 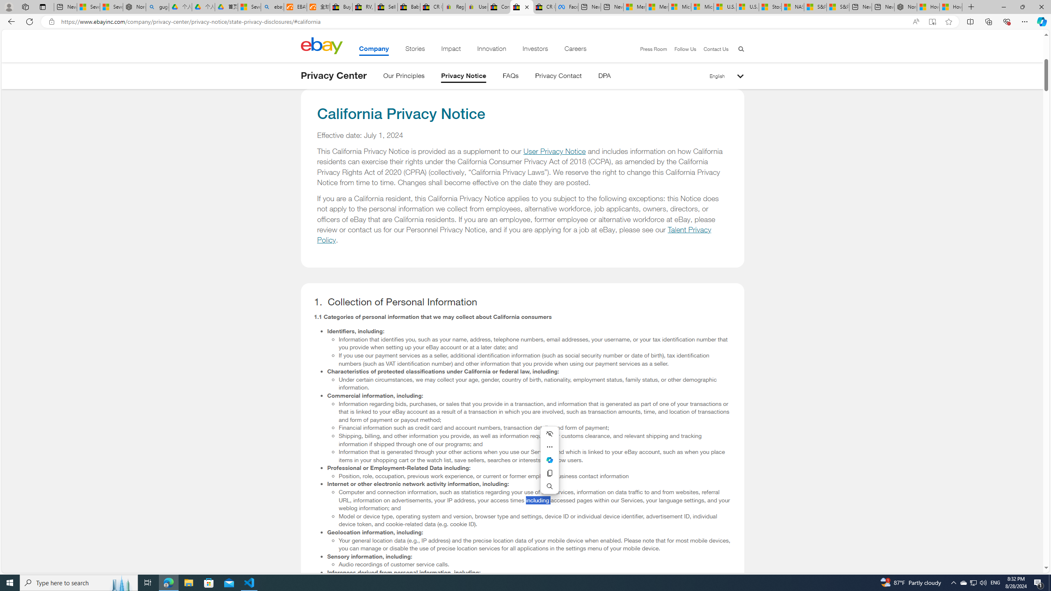 What do you see at coordinates (387, 7) in the screenshot?
I see `Sell worldwide with eBay` at bounding box center [387, 7].